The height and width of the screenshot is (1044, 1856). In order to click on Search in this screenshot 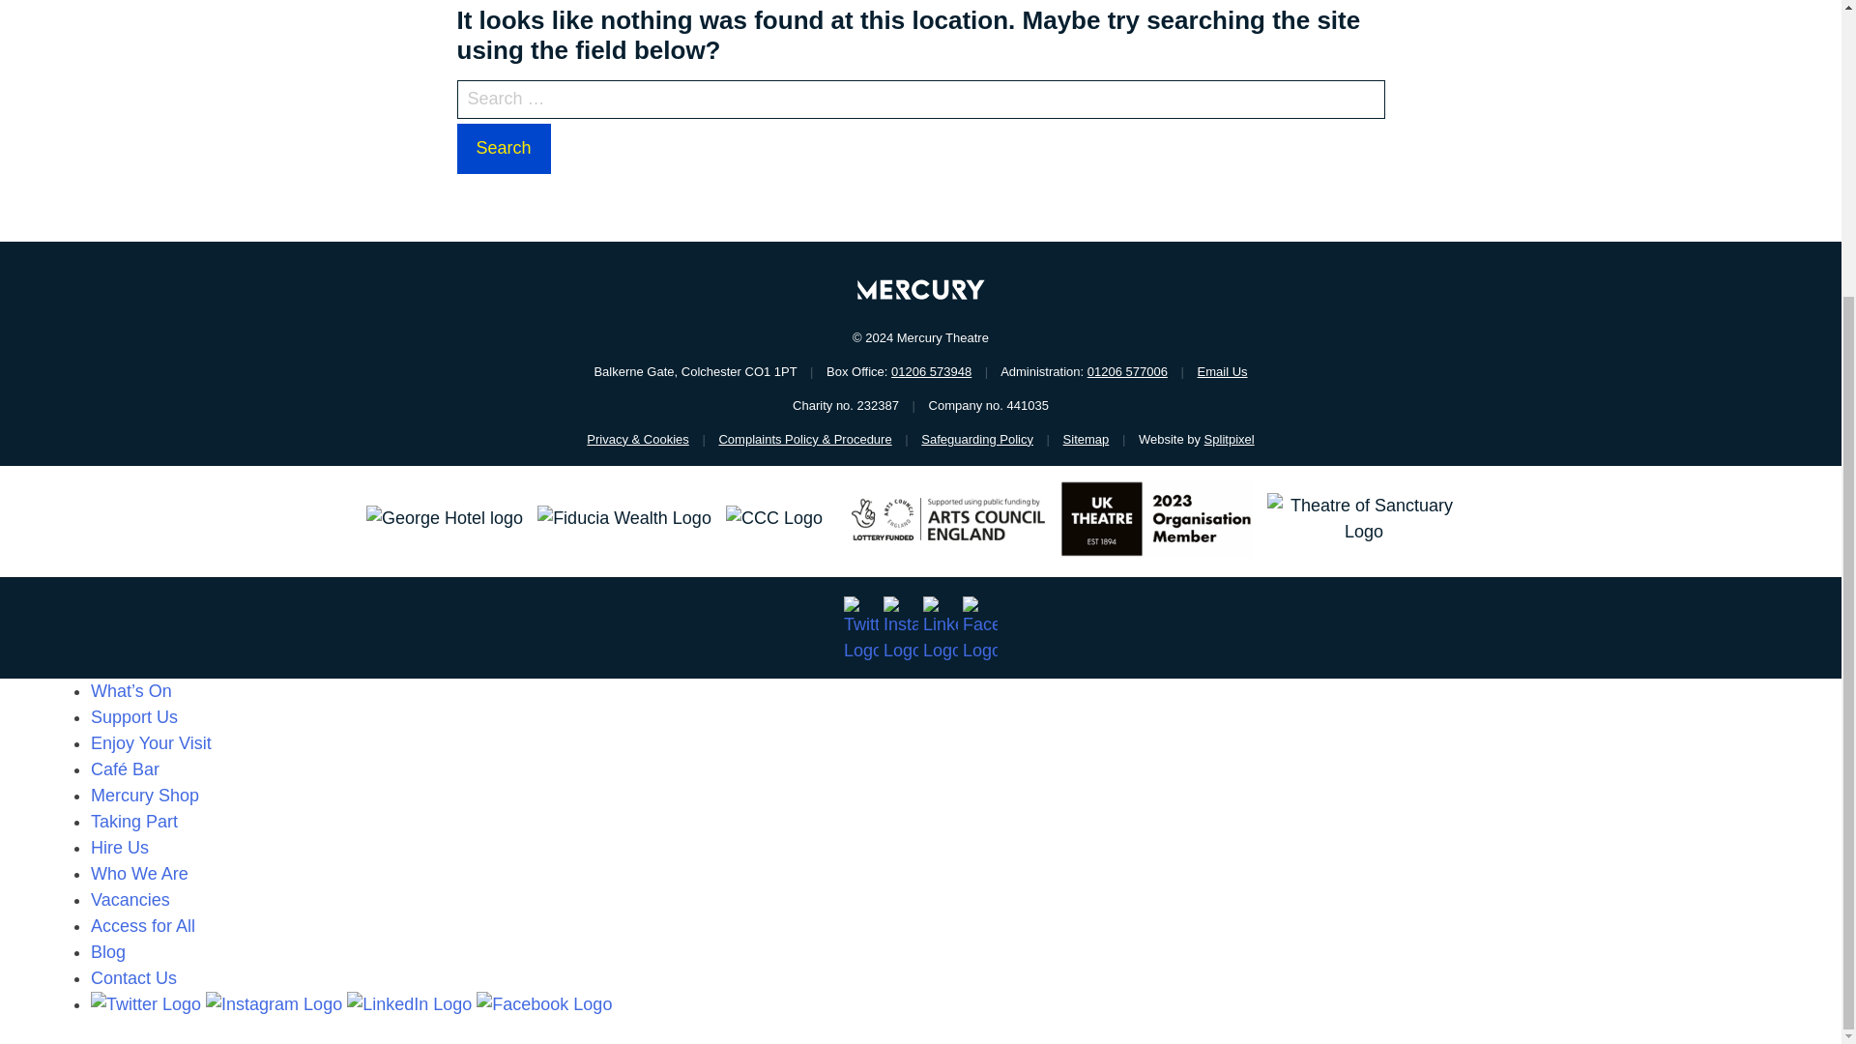, I will do `click(503, 149)`.